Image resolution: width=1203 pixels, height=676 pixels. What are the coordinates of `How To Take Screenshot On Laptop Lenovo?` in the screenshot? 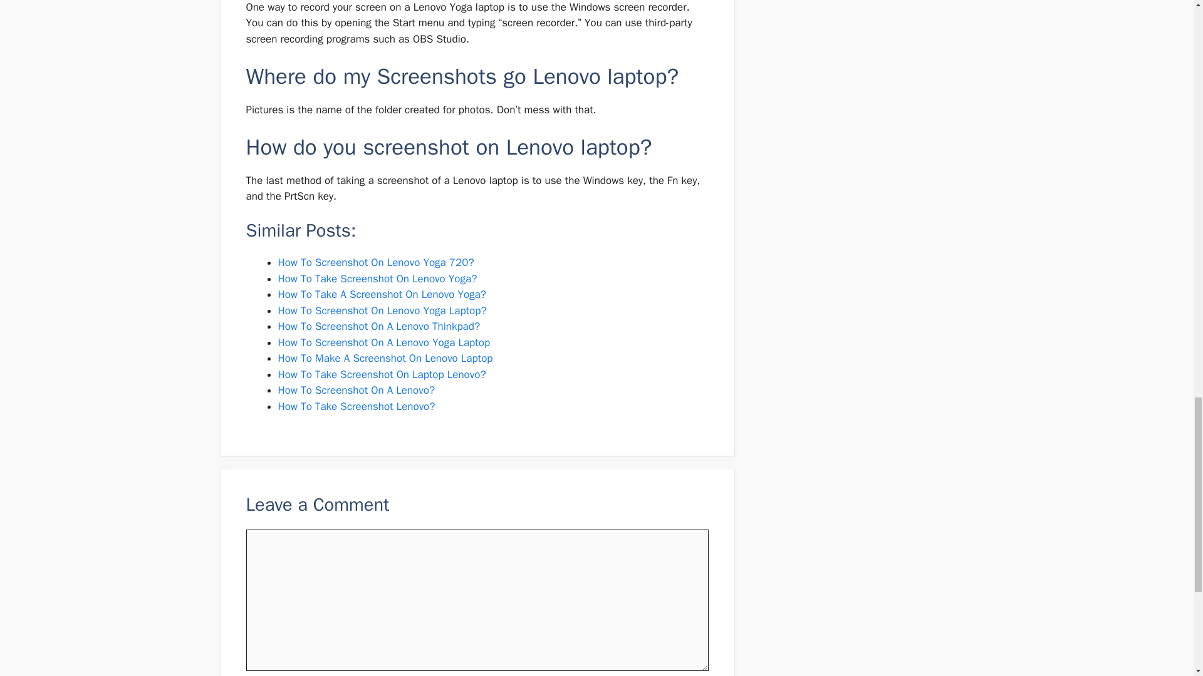 It's located at (382, 116).